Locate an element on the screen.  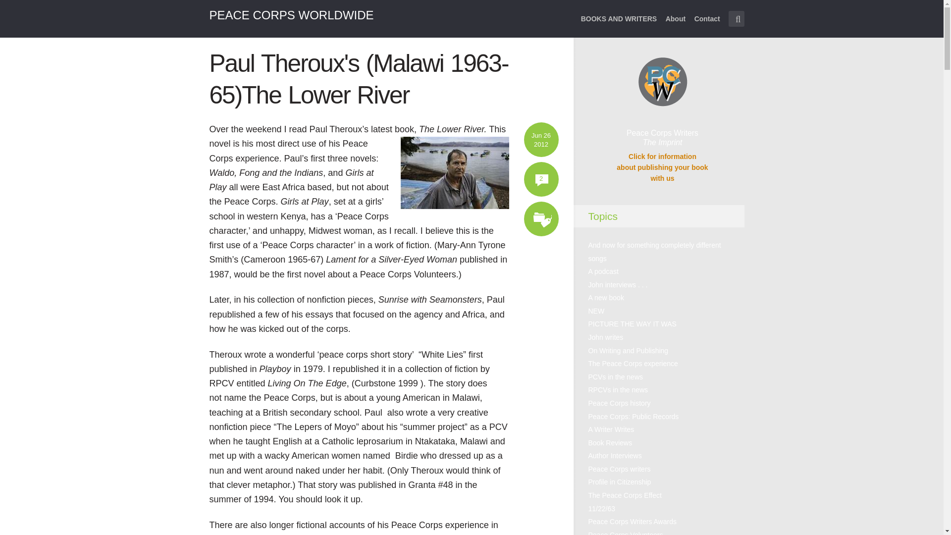
A podcast is located at coordinates (707, 25).